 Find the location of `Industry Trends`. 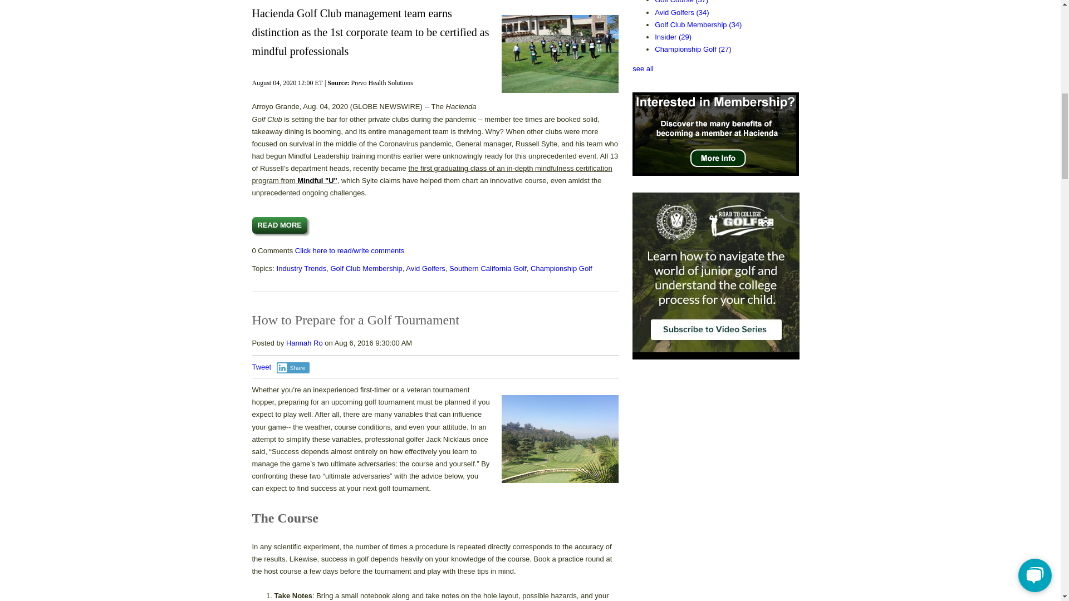

Industry Trends is located at coordinates (302, 268).